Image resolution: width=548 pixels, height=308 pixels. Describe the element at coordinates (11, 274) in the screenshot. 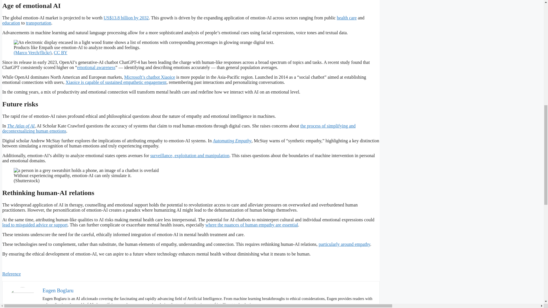

I see `Reference` at that location.